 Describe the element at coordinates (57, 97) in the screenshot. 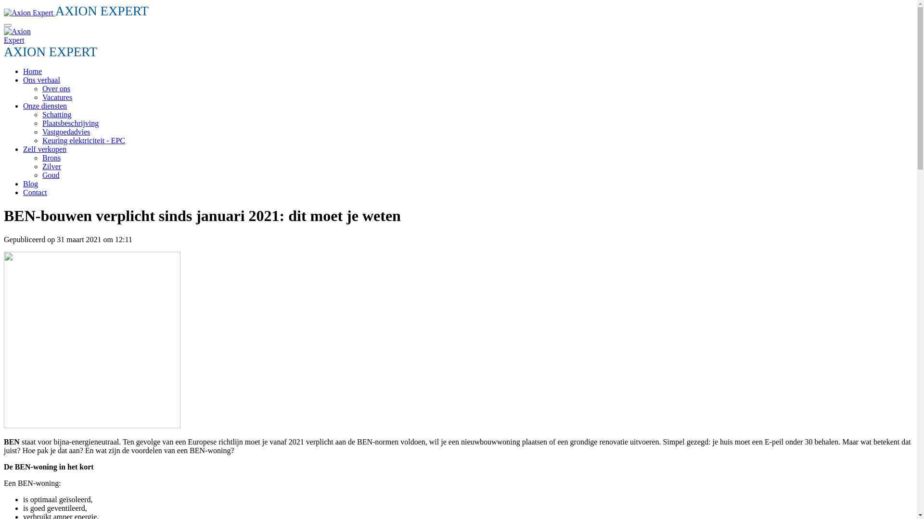

I see `Vacatures` at that location.